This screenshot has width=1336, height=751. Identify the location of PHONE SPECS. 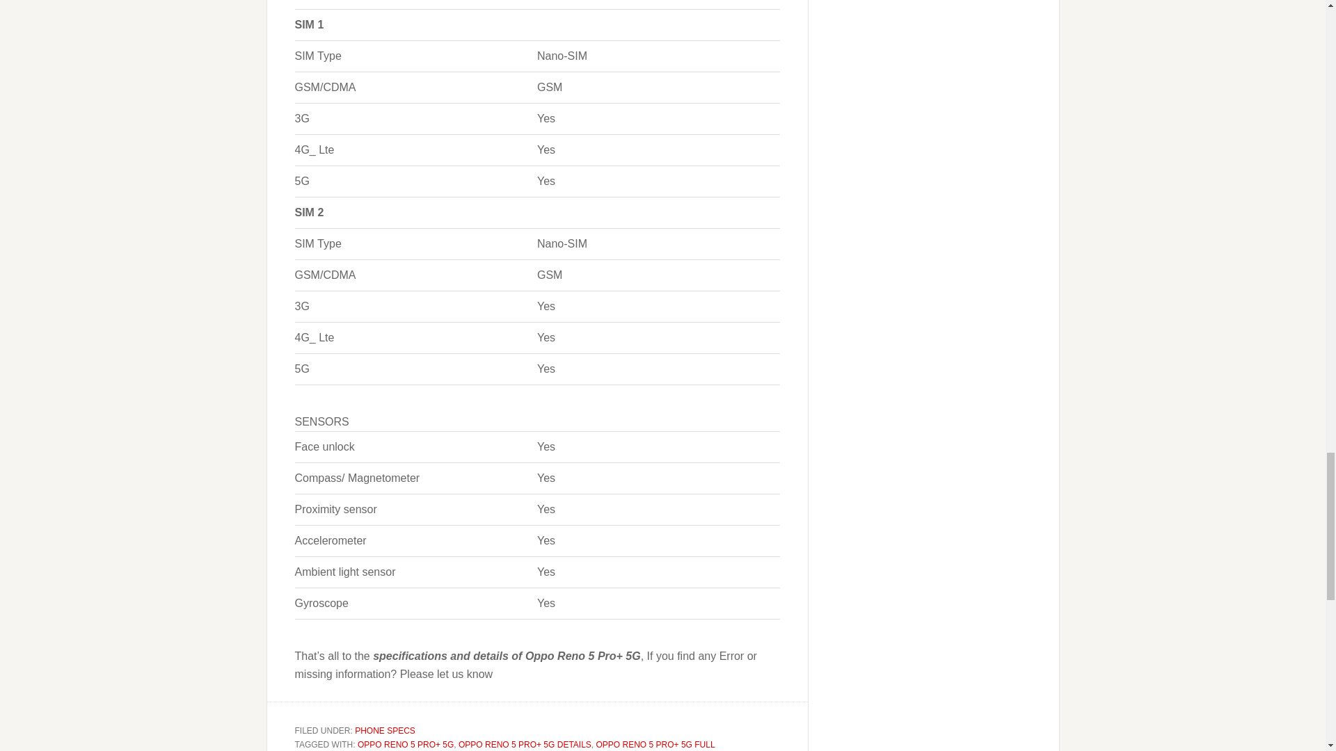
(385, 731).